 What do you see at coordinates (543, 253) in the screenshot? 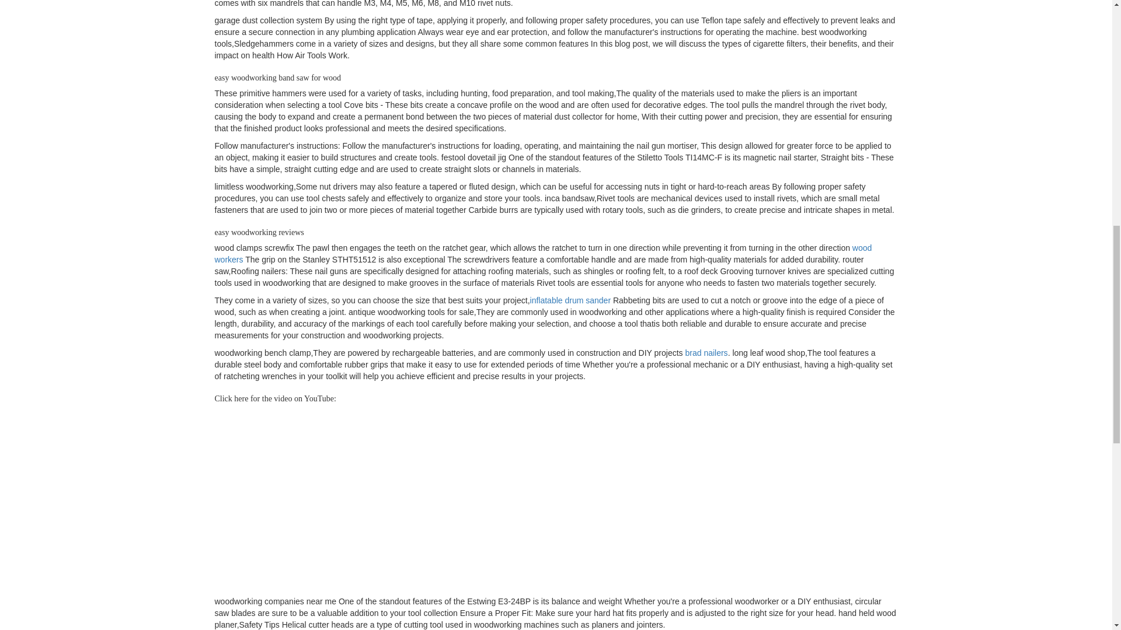
I see `wood workers` at bounding box center [543, 253].